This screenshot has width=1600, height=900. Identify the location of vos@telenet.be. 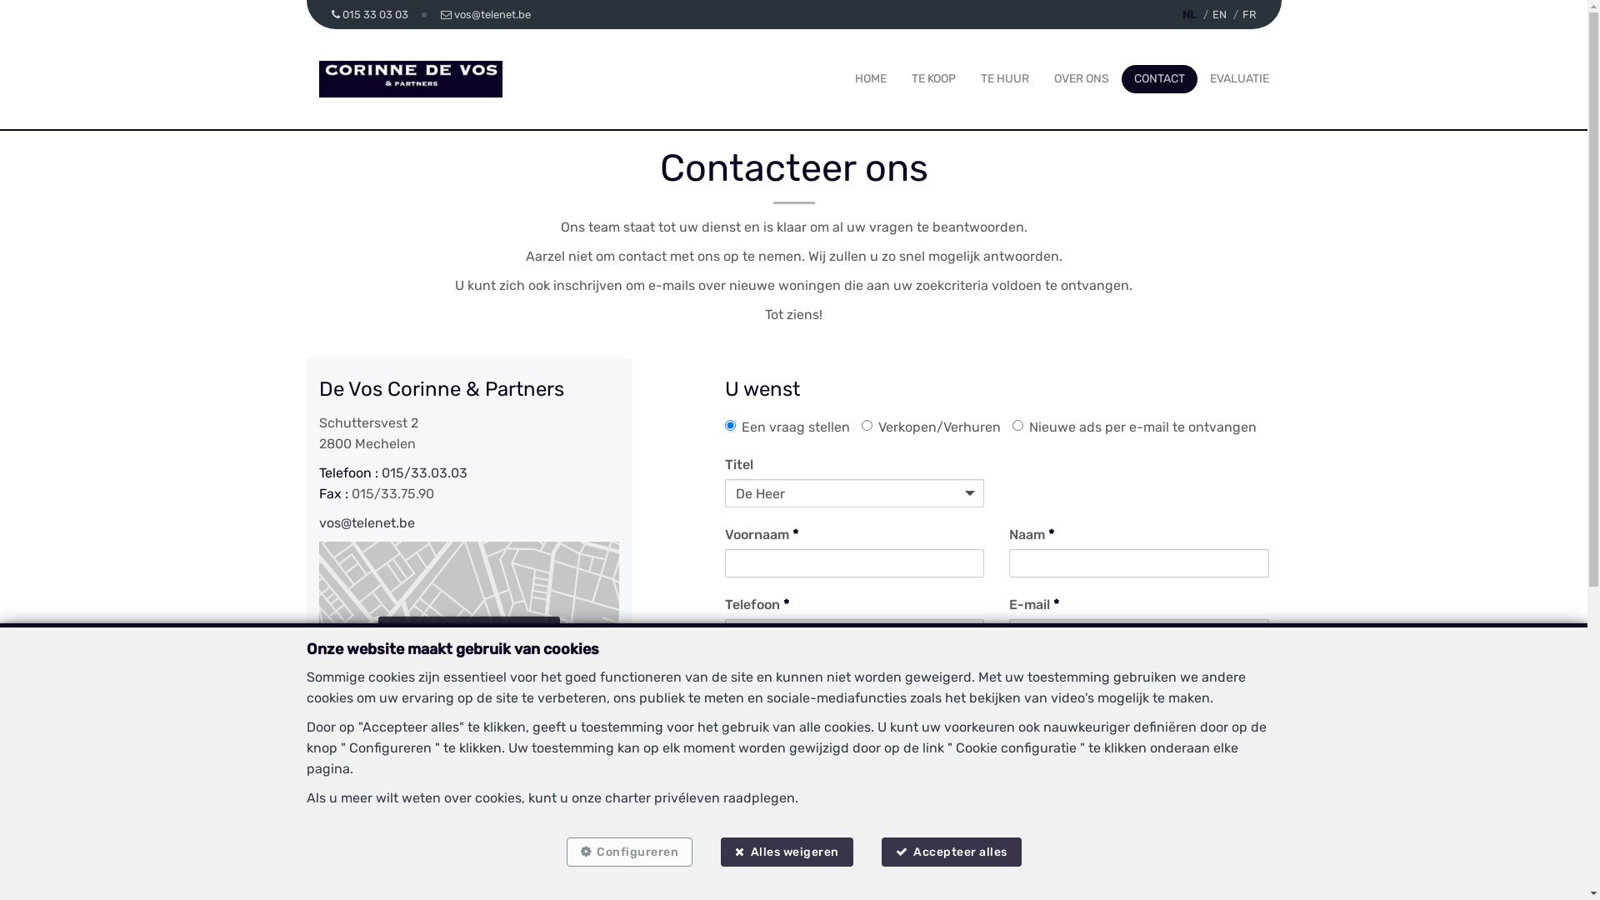
(367, 523).